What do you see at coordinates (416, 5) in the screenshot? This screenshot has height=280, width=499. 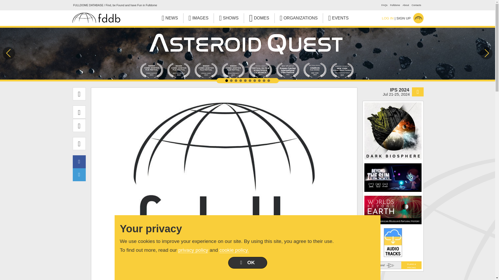 I see `Contacts` at bounding box center [416, 5].